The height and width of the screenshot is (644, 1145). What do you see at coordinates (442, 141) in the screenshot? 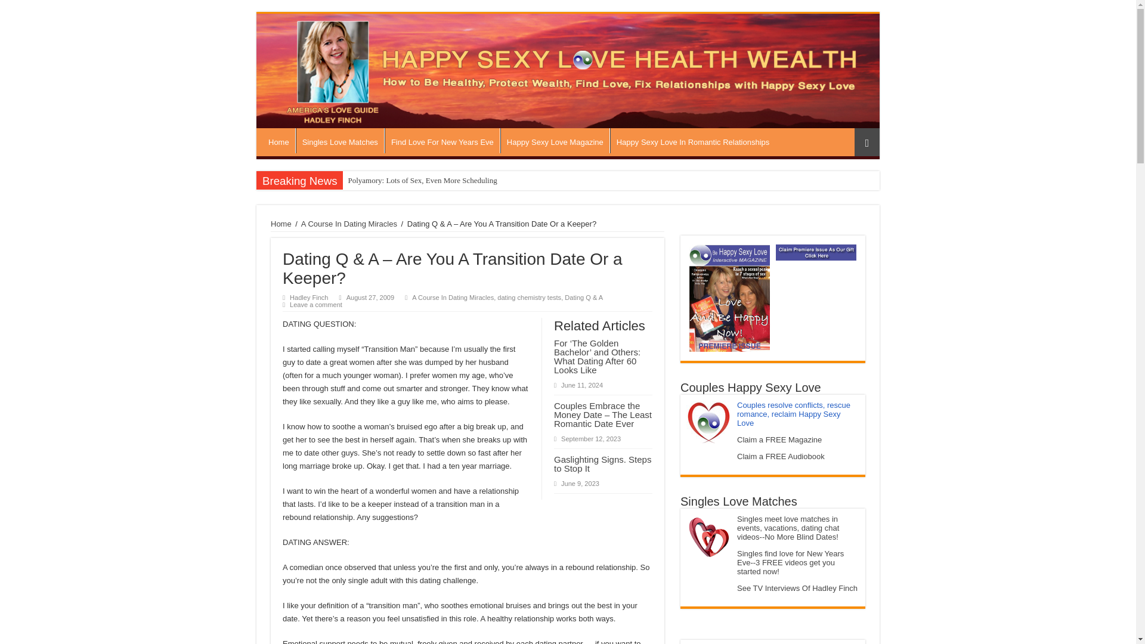
I see `Find Love For New Years Eve` at bounding box center [442, 141].